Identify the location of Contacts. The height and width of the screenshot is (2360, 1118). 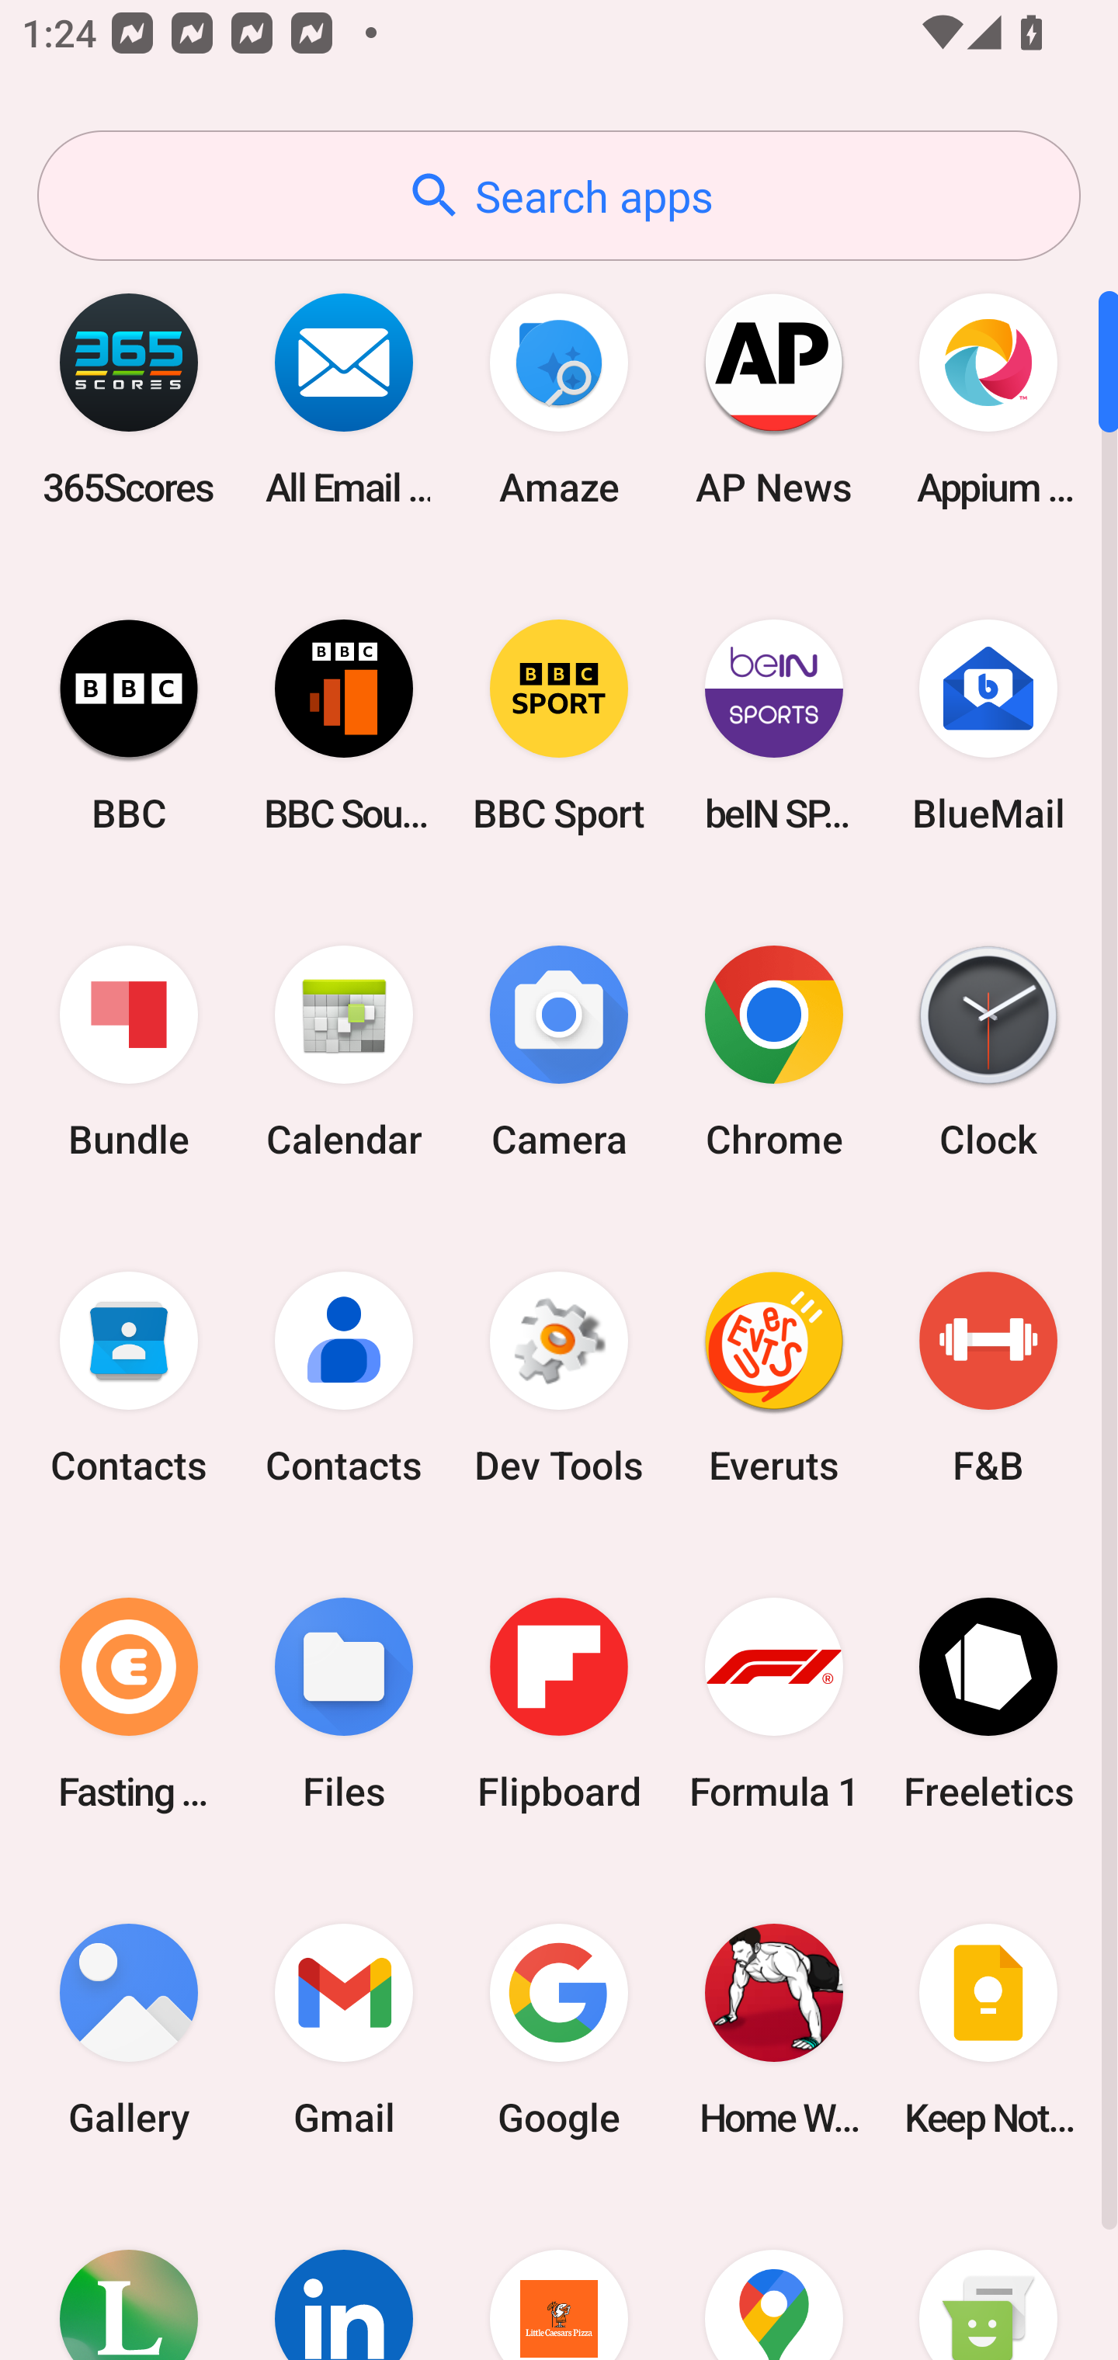
(344, 1378).